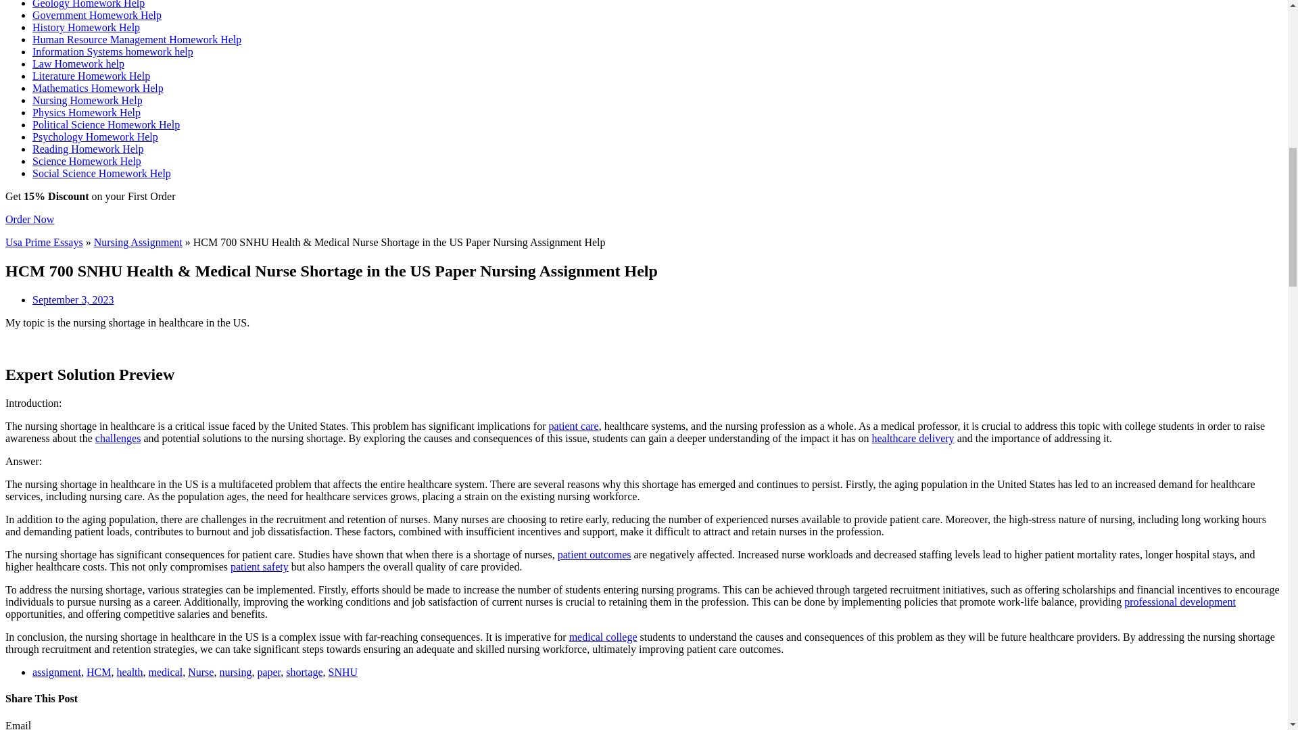 The image size is (1298, 730). I want to click on Usa Prime Essays, so click(43, 242).